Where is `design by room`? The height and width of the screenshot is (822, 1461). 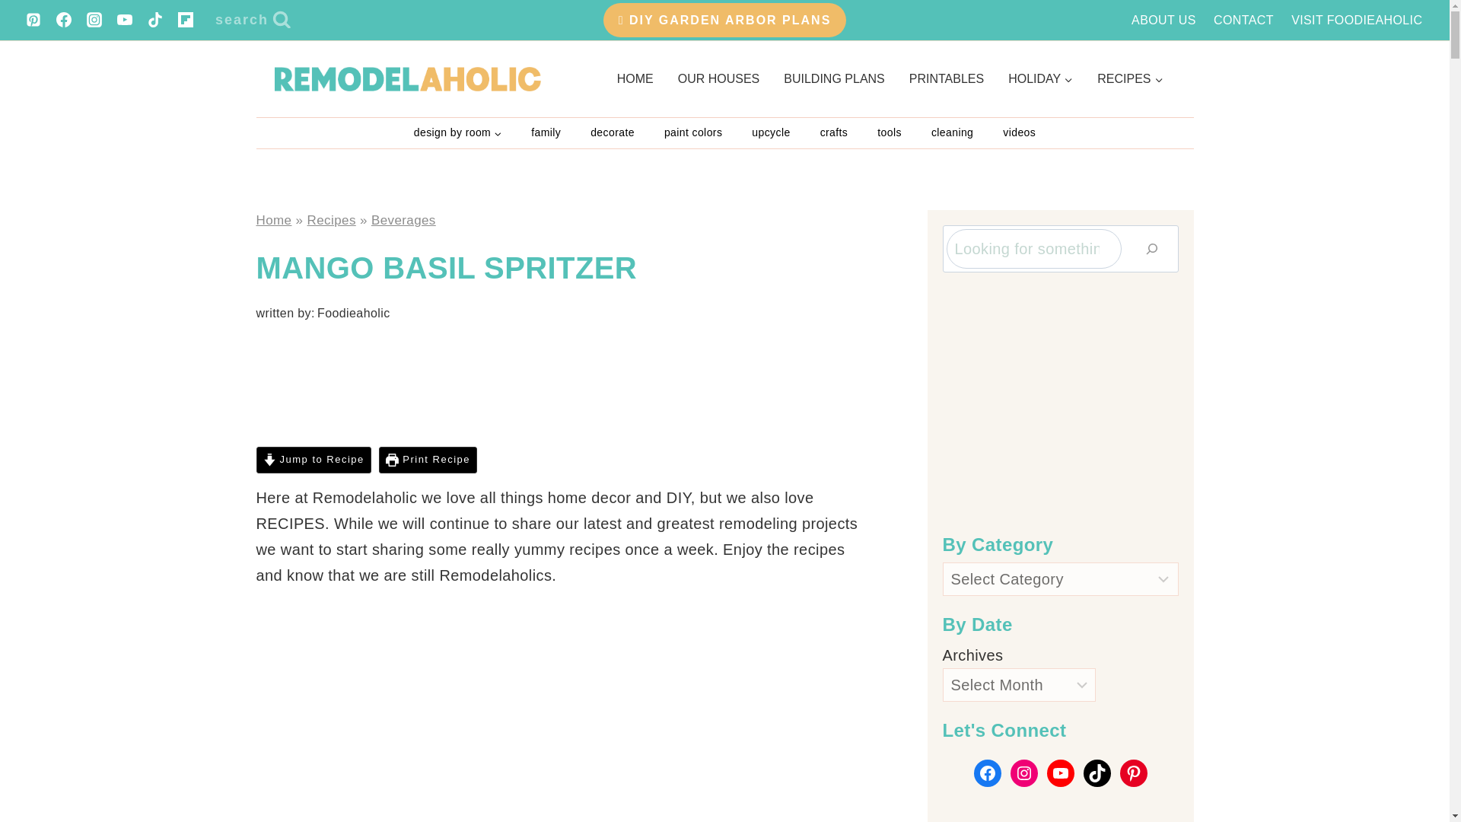 design by room is located at coordinates (457, 133).